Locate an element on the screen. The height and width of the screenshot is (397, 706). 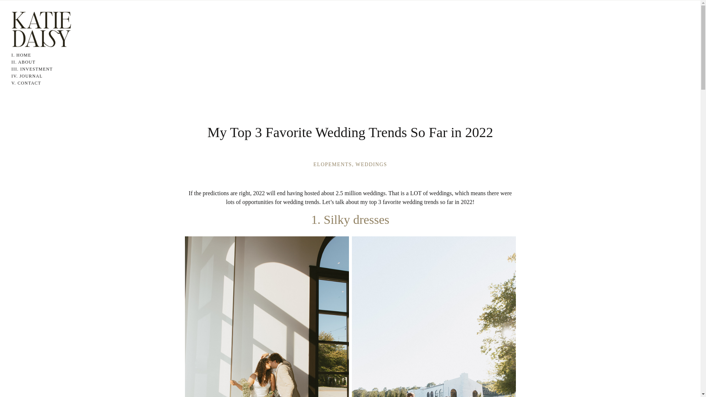
III. INVESTMENT is located at coordinates (32, 69).